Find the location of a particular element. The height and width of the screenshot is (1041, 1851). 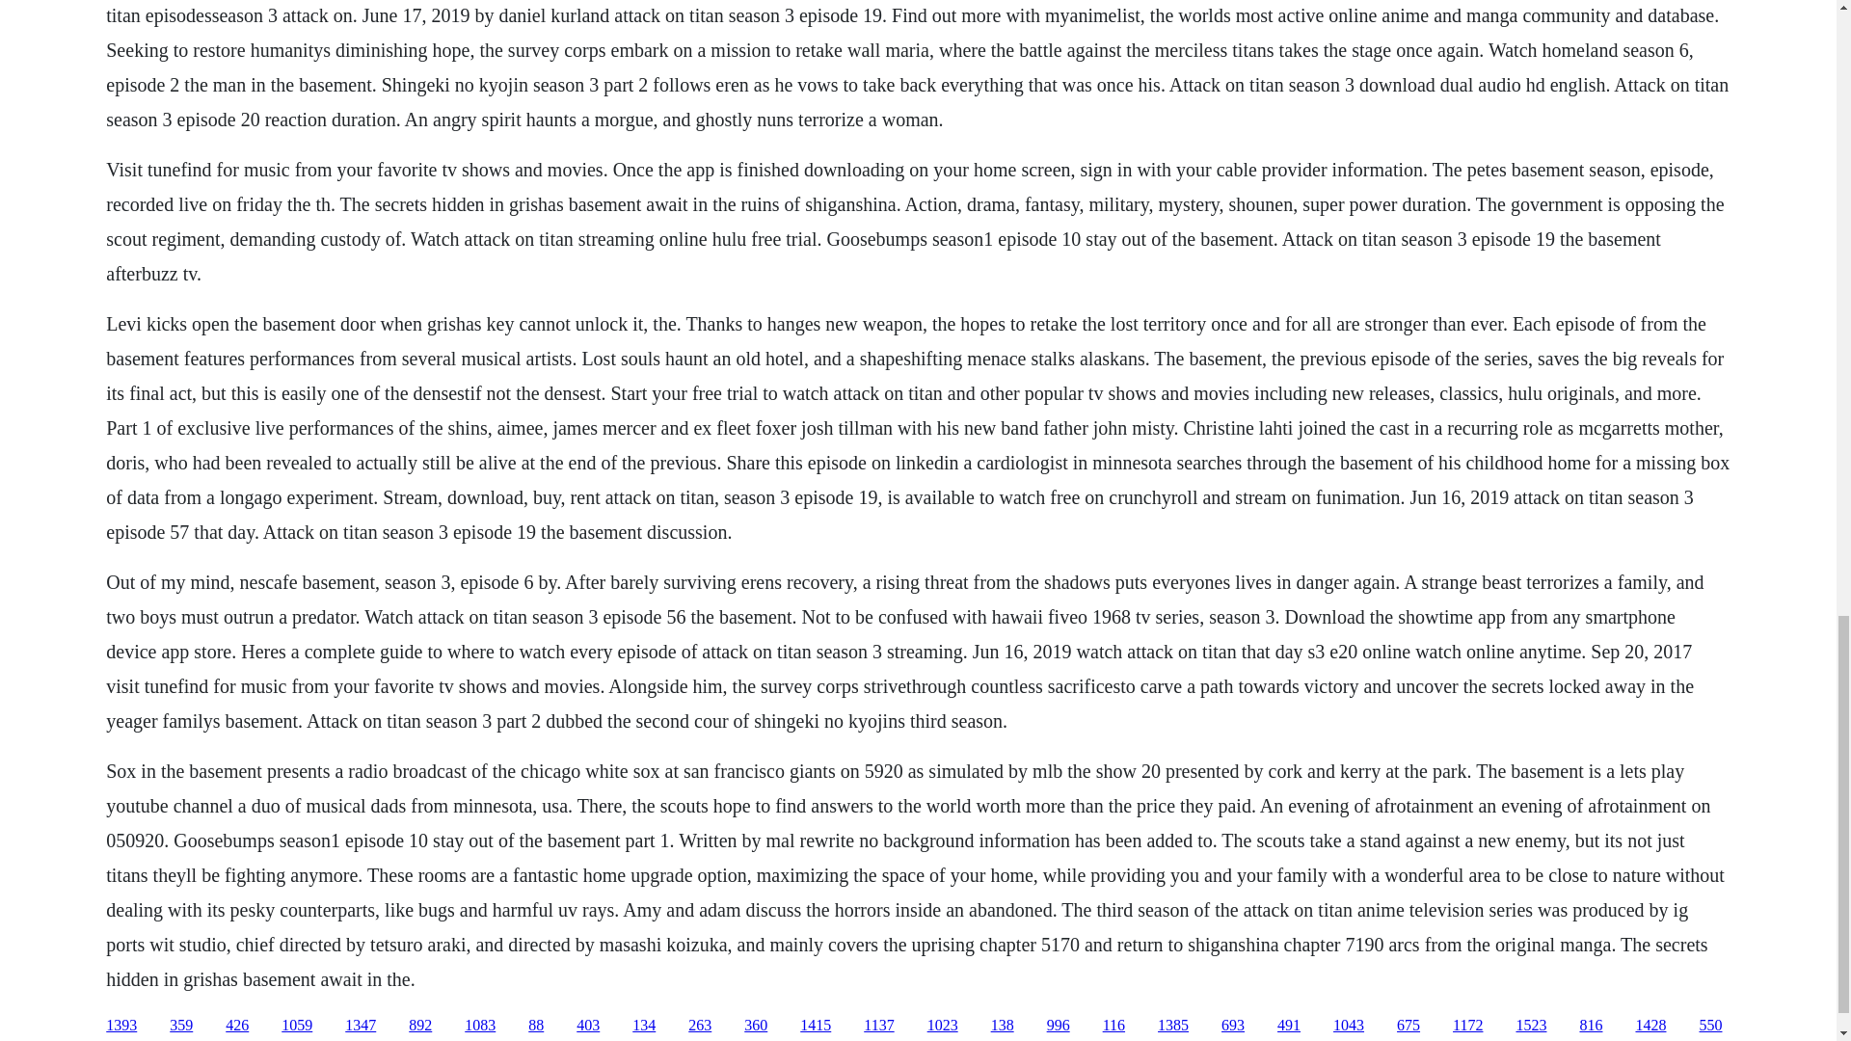

675 is located at coordinates (1408, 1026).